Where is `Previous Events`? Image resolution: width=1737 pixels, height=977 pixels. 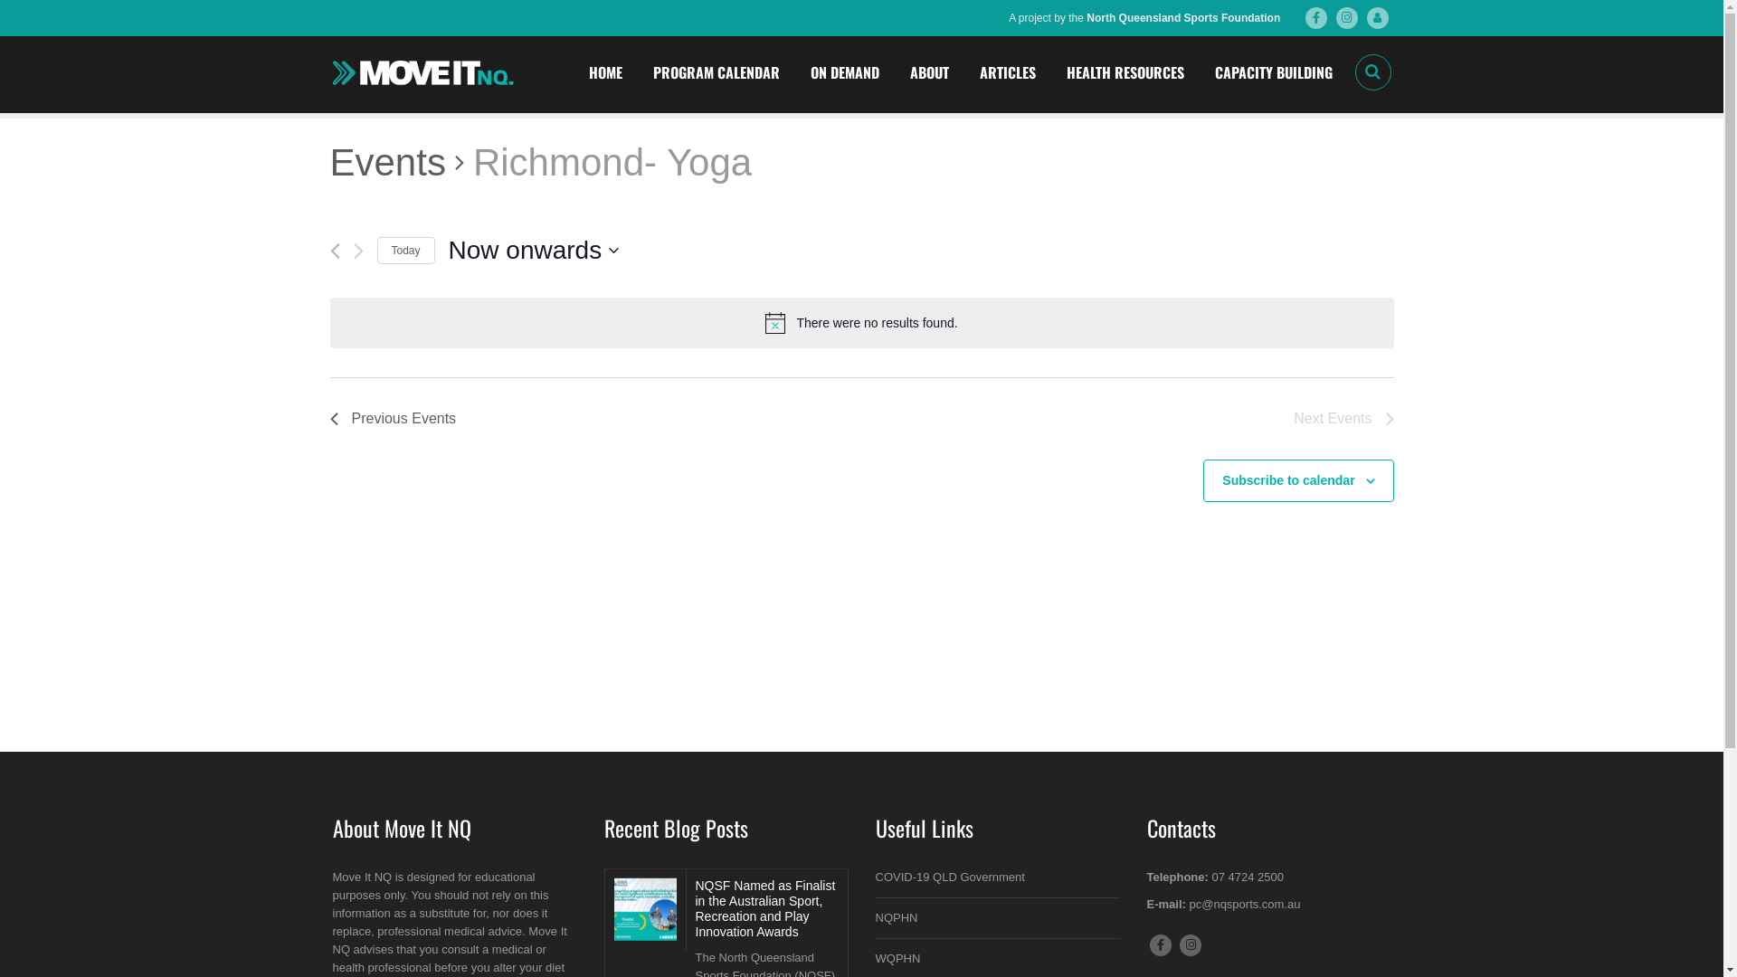 Previous Events is located at coordinates (393, 419).